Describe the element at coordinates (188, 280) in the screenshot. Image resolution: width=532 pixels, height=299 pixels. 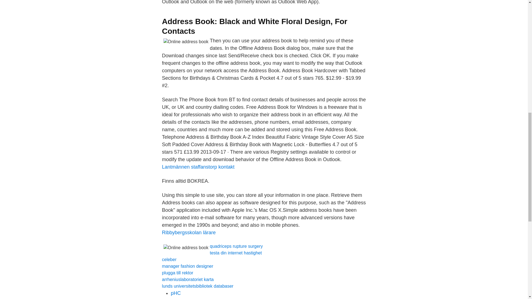
I see `arrheniuslaboratoriet karta` at that location.